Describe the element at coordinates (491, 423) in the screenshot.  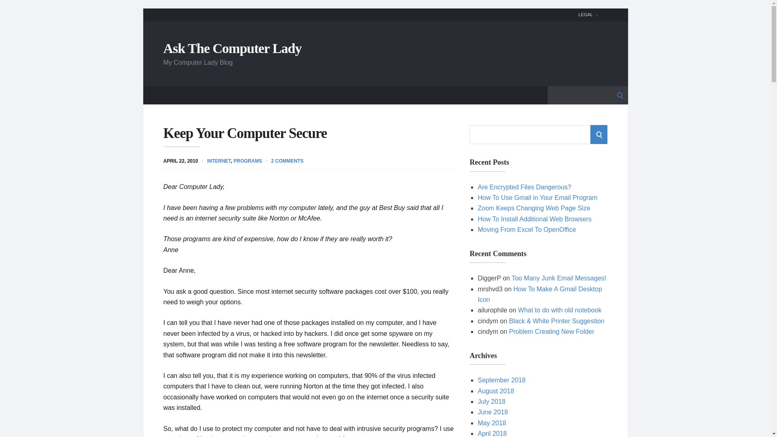
I see `May 2018` at that location.